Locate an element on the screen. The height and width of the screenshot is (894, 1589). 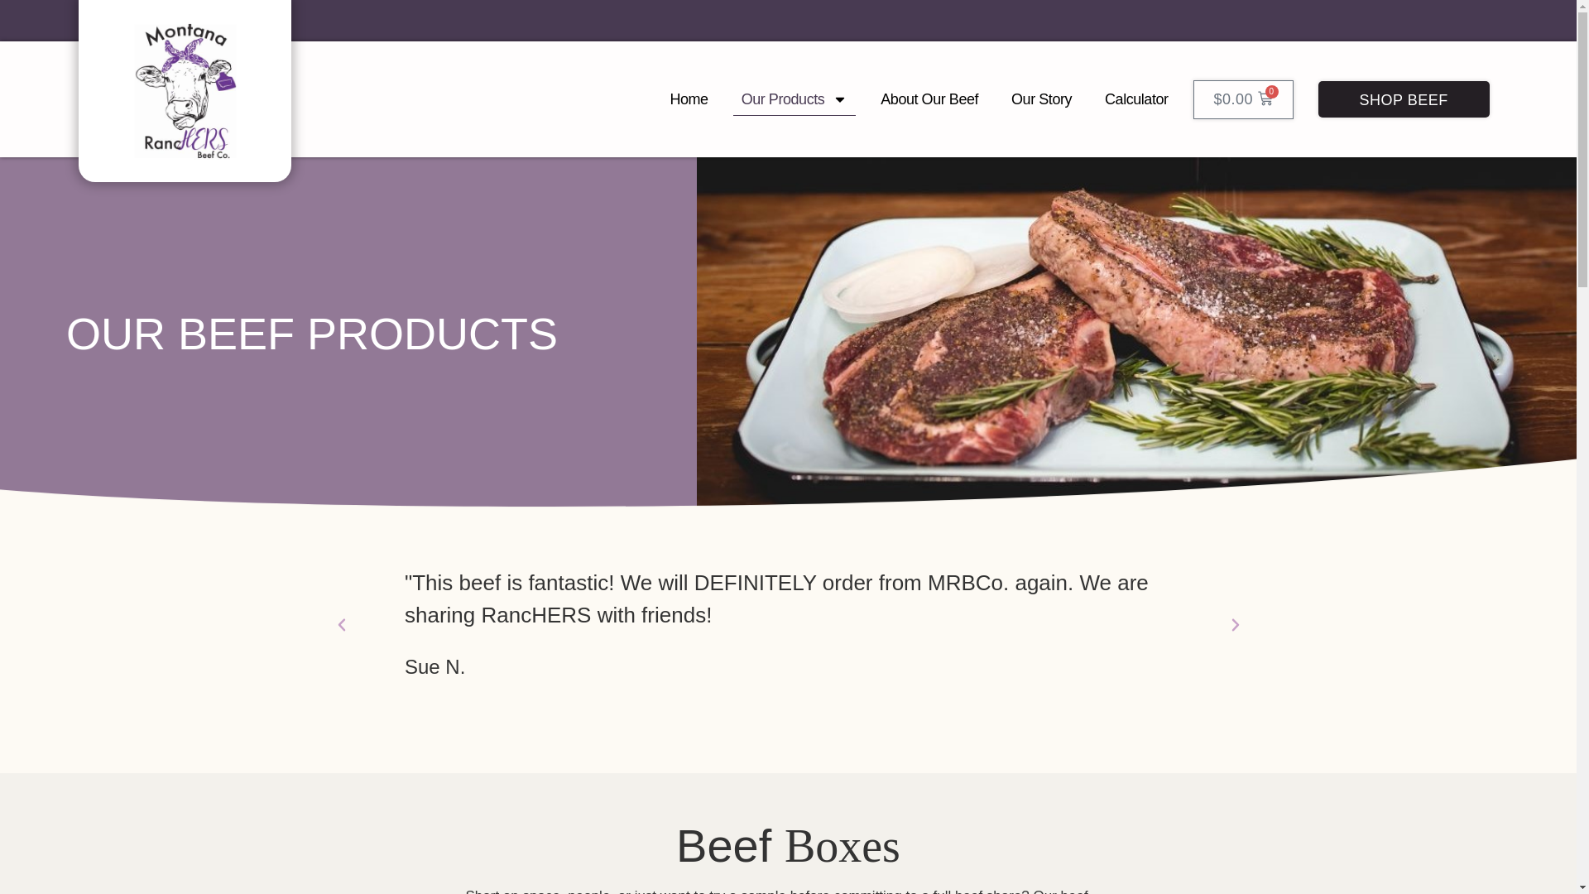
SHOP BEEF is located at coordinates (1404, 99).